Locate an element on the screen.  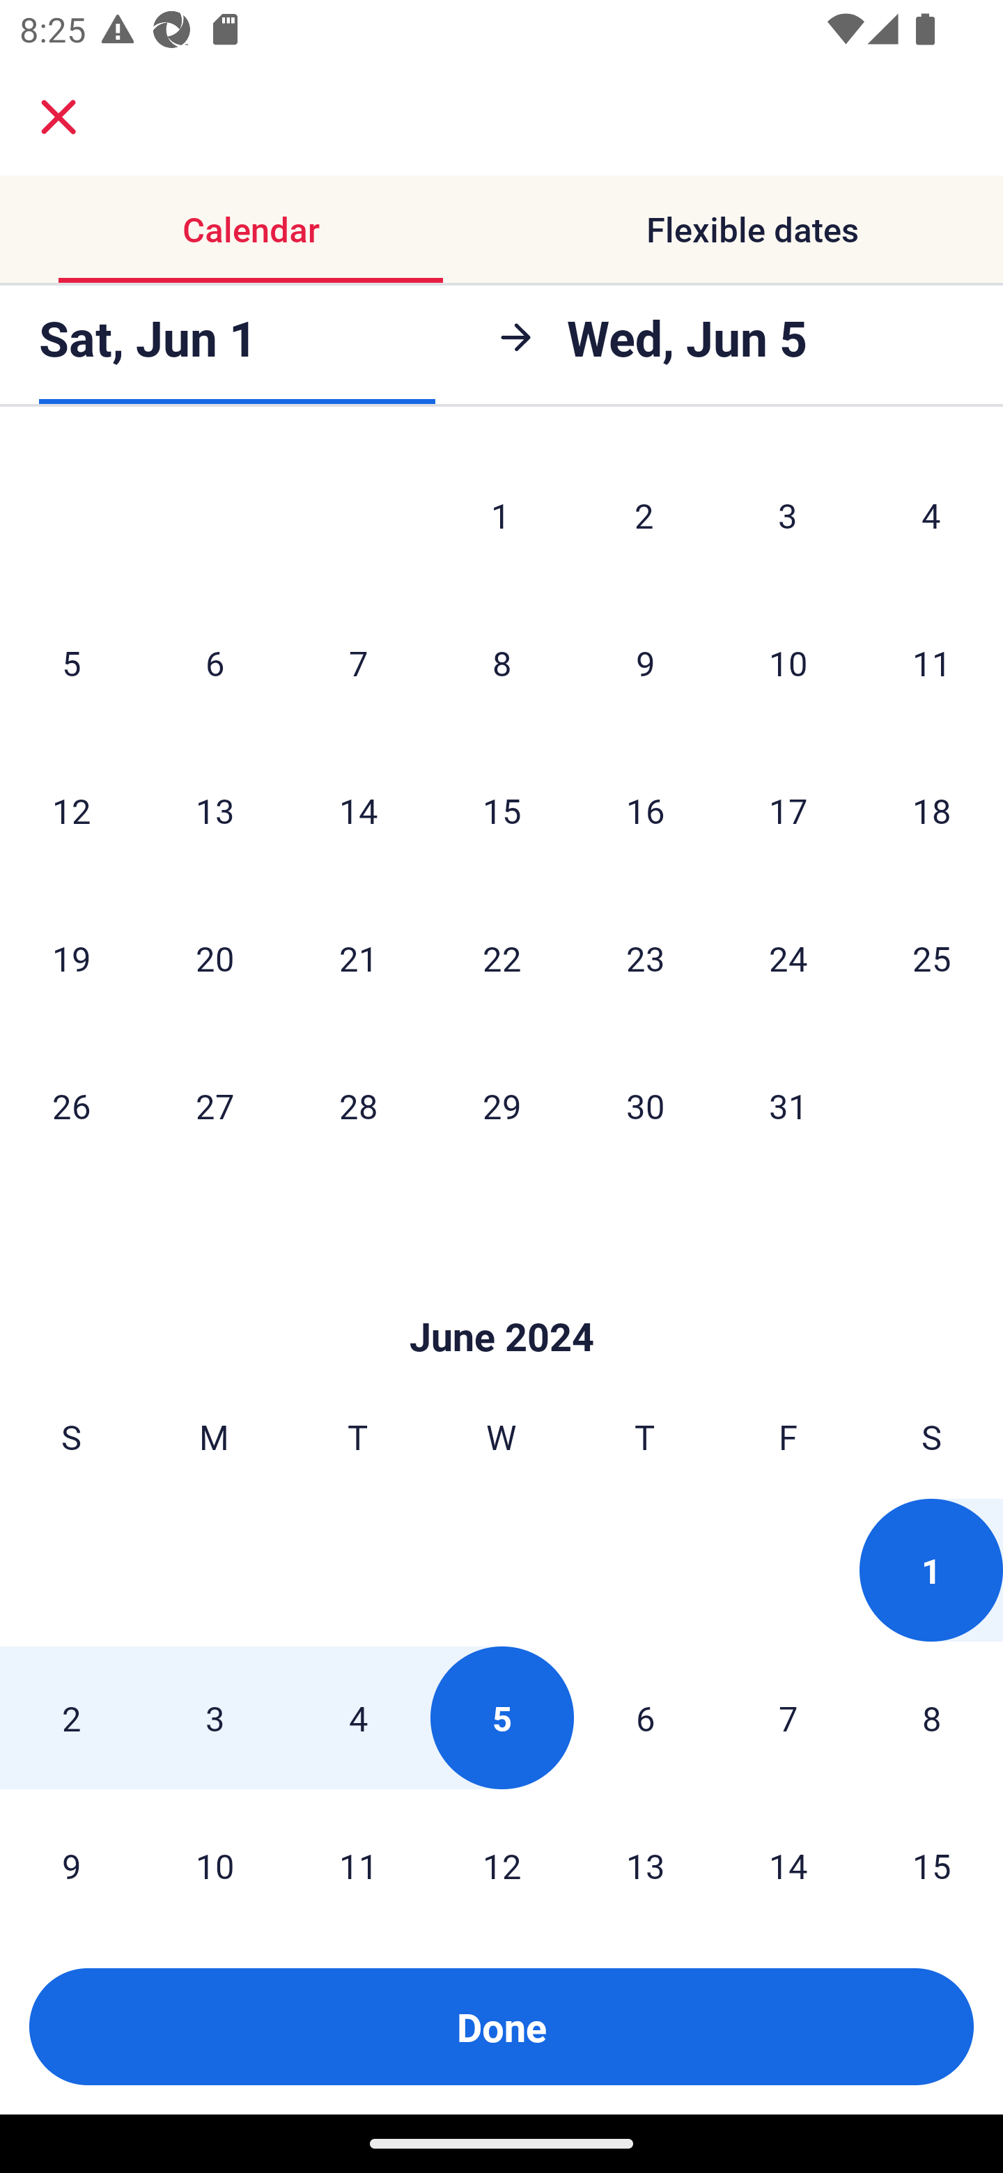
26 Sunday, May 26, 2024 is located at coordinates (71, 1106).